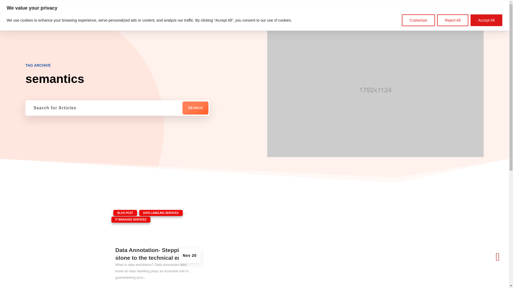  What do you see at coordinates (71, 20) in the screenshot?
I see `What we do` at bounding box center [71, 20].